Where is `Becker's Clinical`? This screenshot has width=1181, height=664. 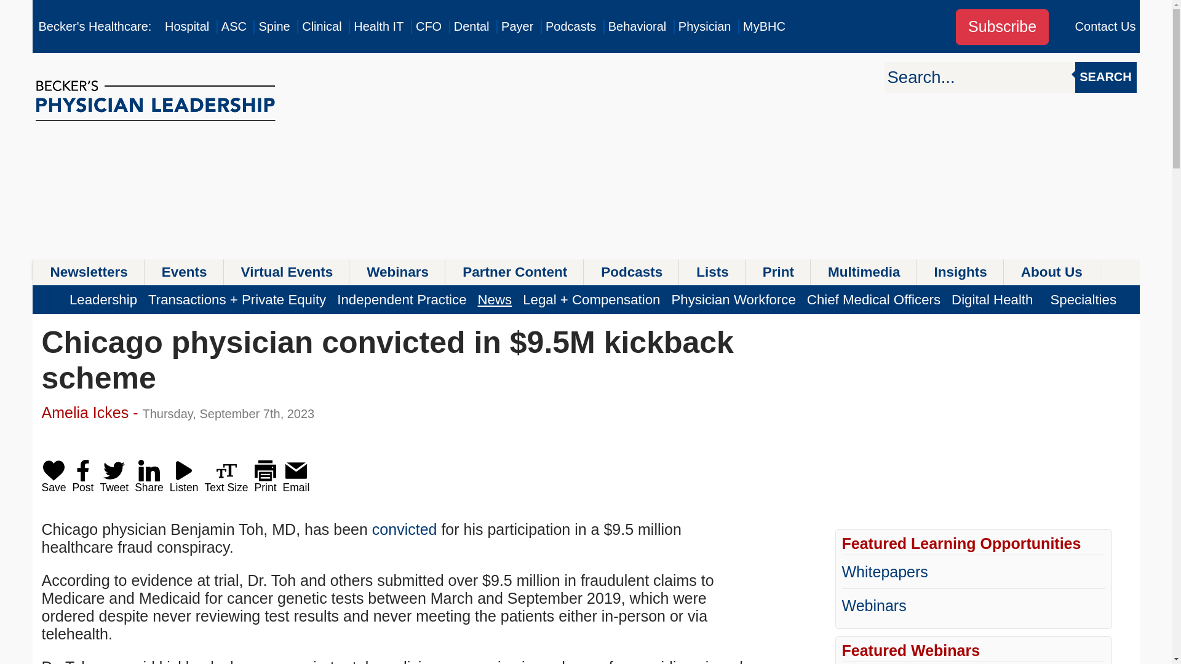 Becker's Clinical is located at coordinates (321, 26).